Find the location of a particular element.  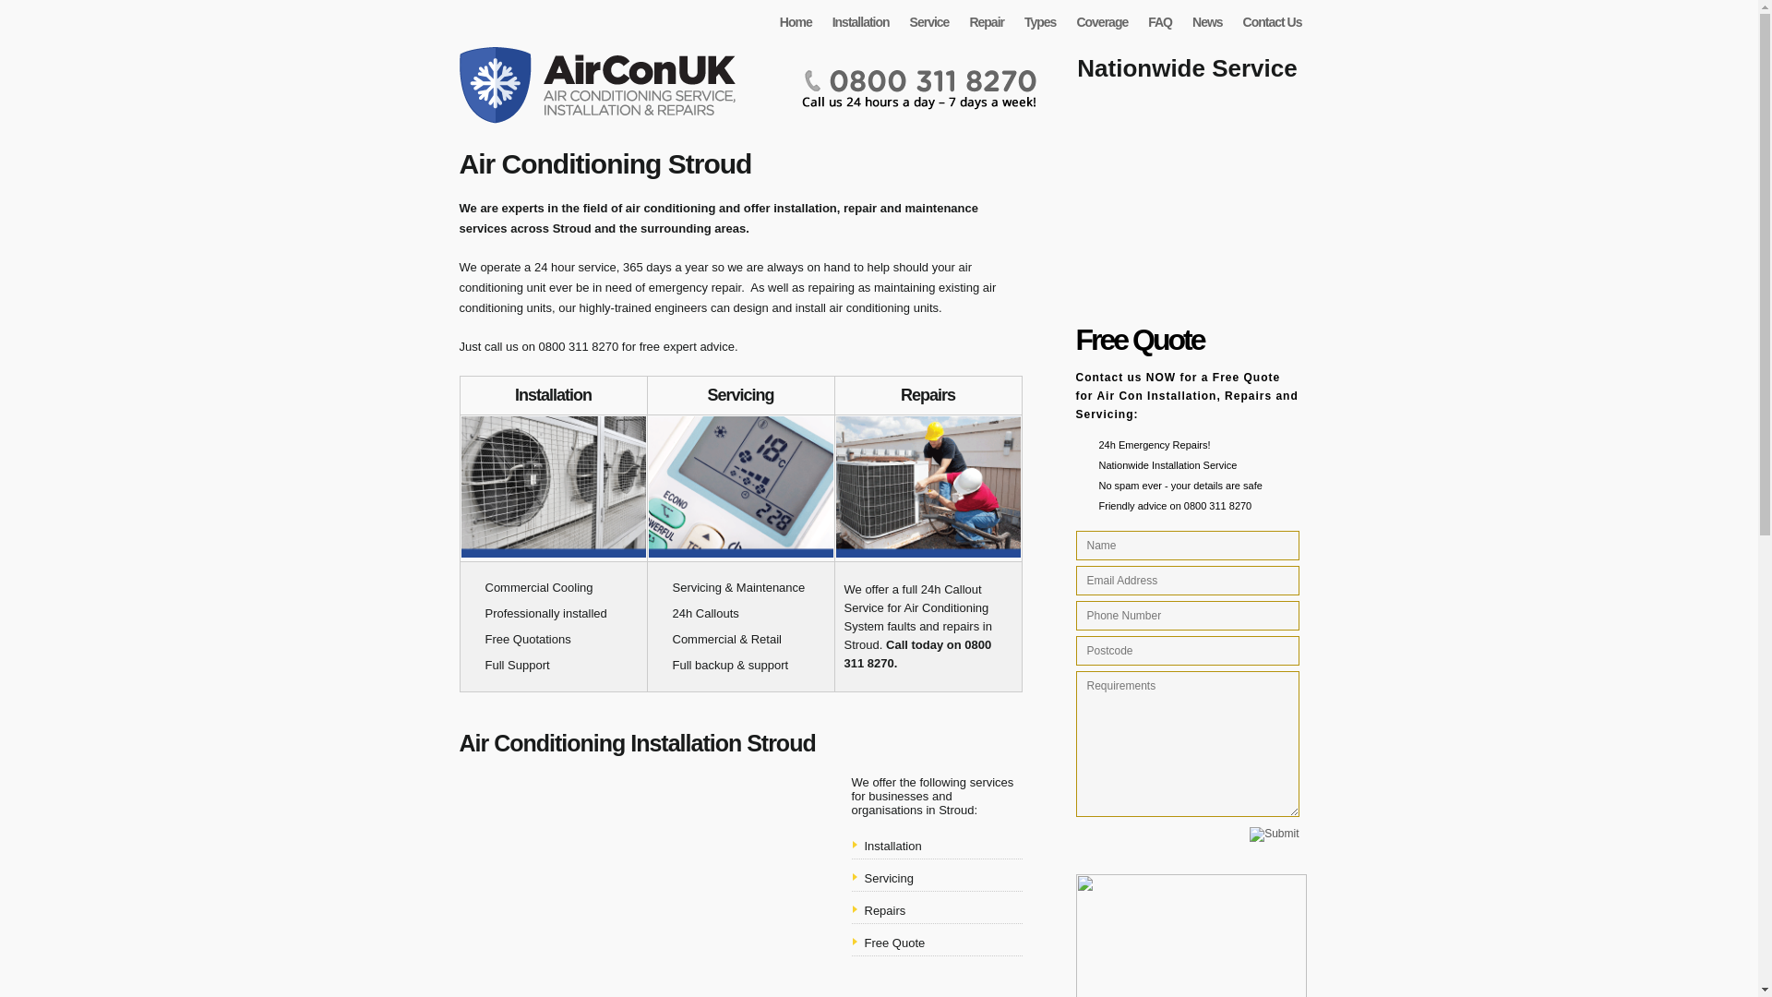

Installation is located at coordinates (892, 846).